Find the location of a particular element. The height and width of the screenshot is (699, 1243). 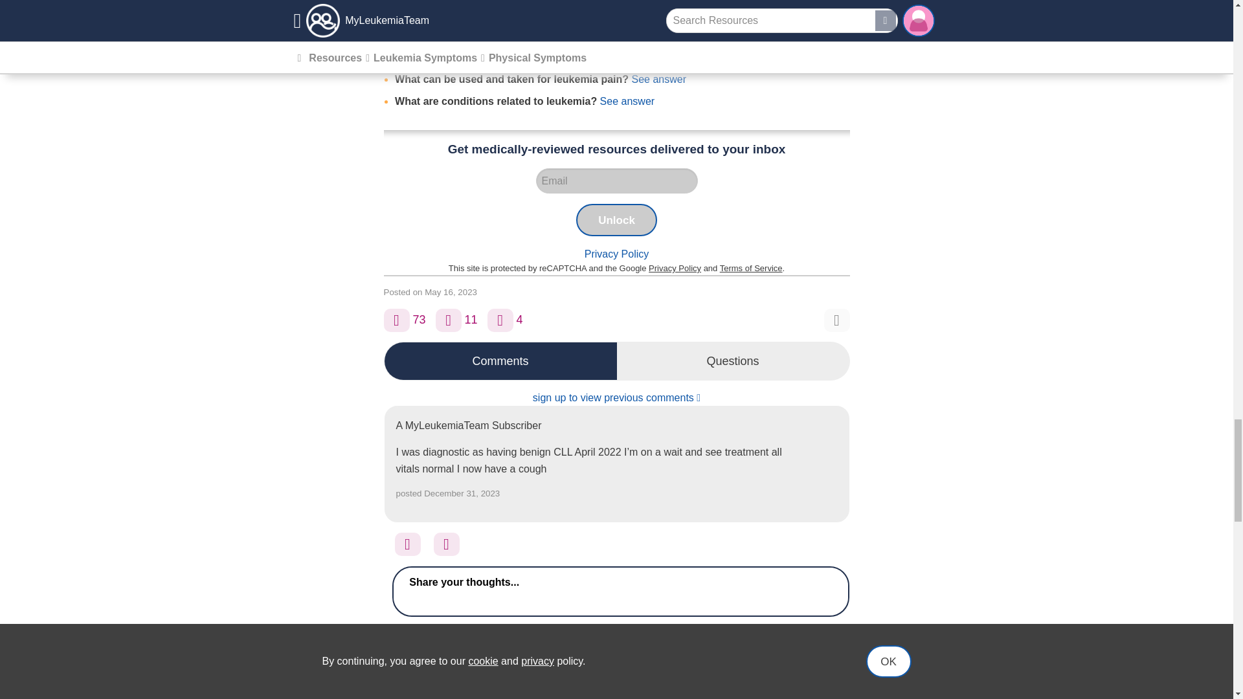

Add a comment is located at coordinates (448, 320).